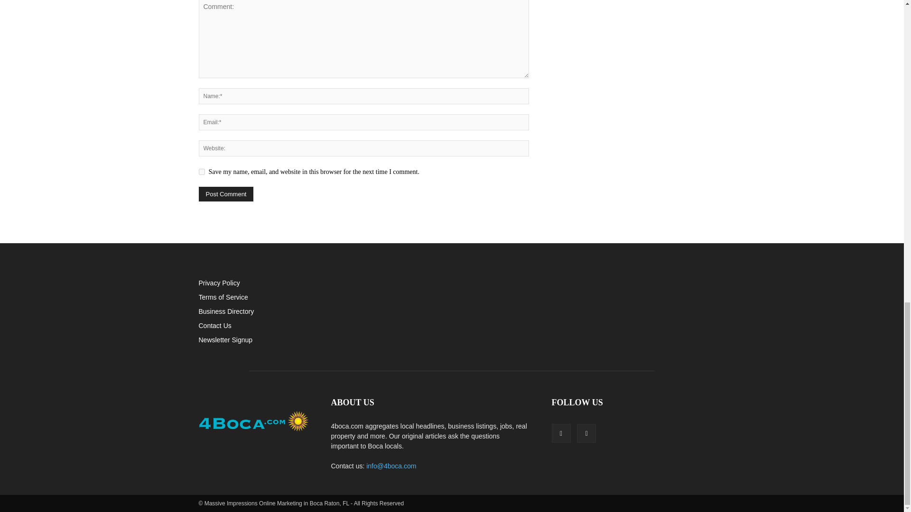  What do you see at coordinates (201, 172) in the screenshot?
I see `yes` at bounding box center [201, 172].